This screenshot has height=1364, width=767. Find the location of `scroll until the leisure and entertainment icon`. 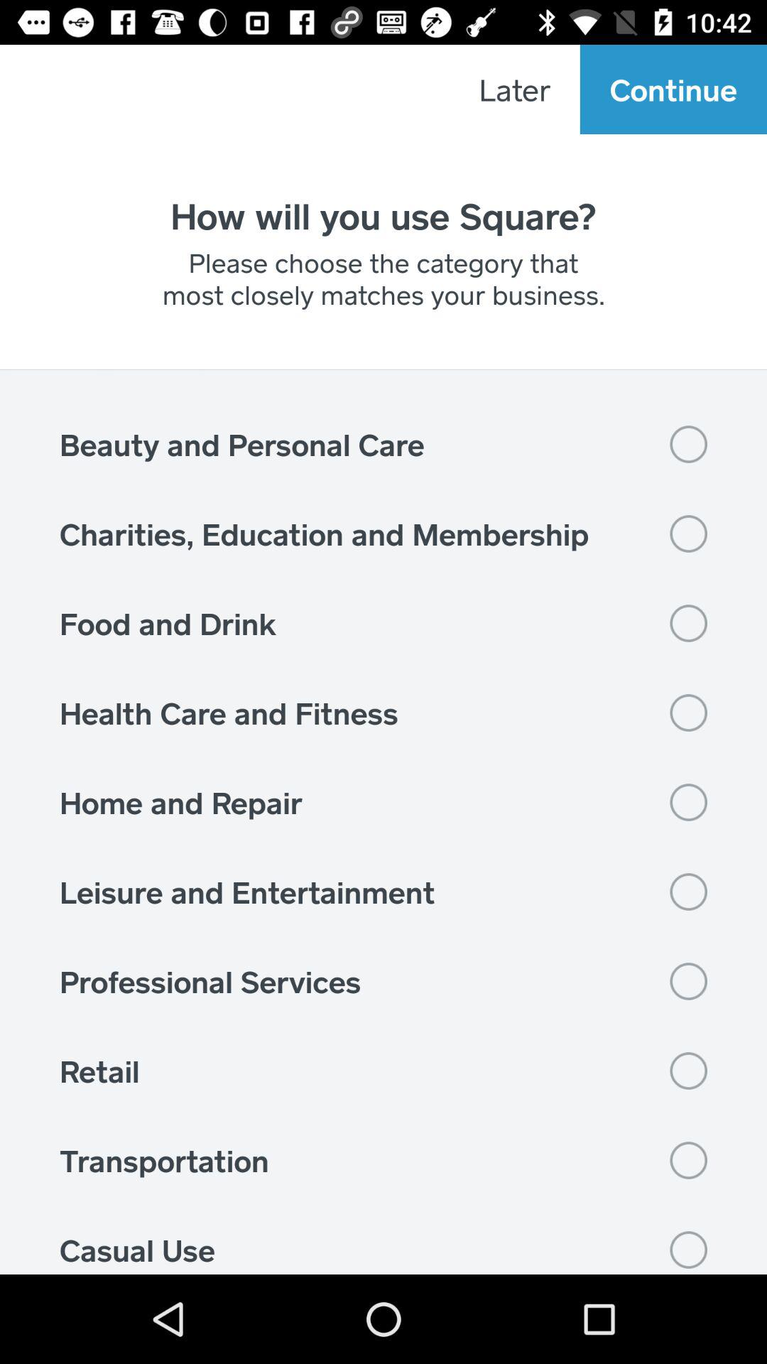

scroll until the leisure and entertainment icon is located at coordinates (383, 892).